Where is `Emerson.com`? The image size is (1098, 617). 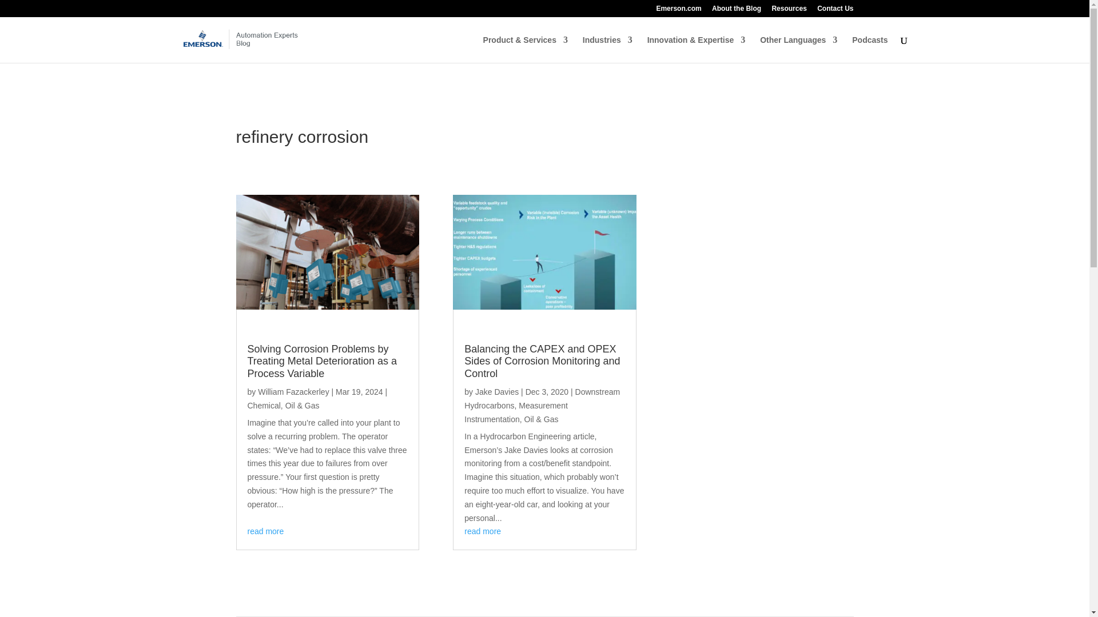 Emerson.com is located at coordinates (678, 11).